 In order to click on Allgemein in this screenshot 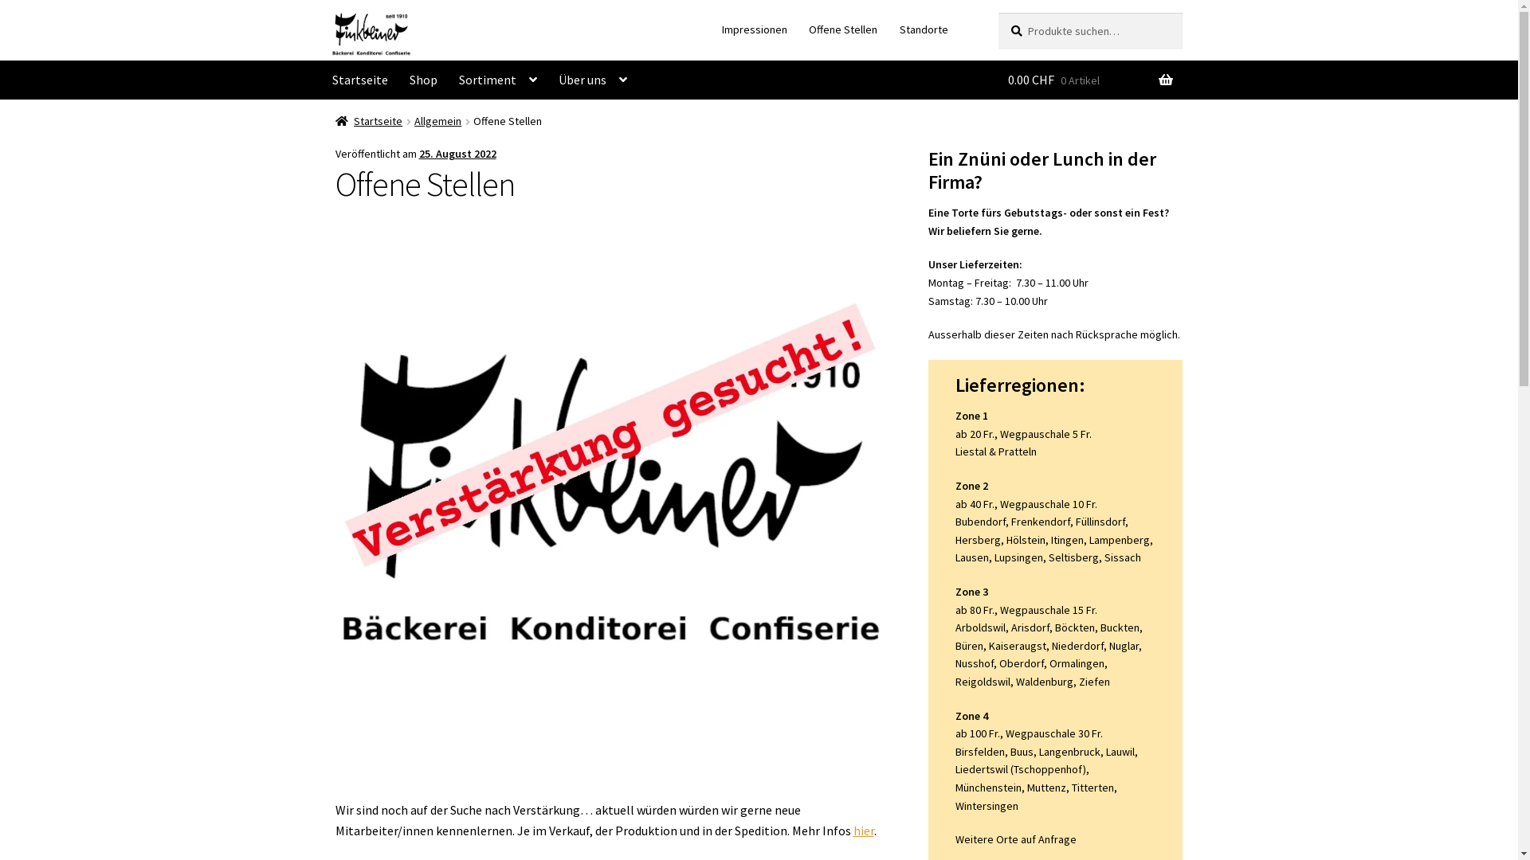, I will do `click(438, 121)`.